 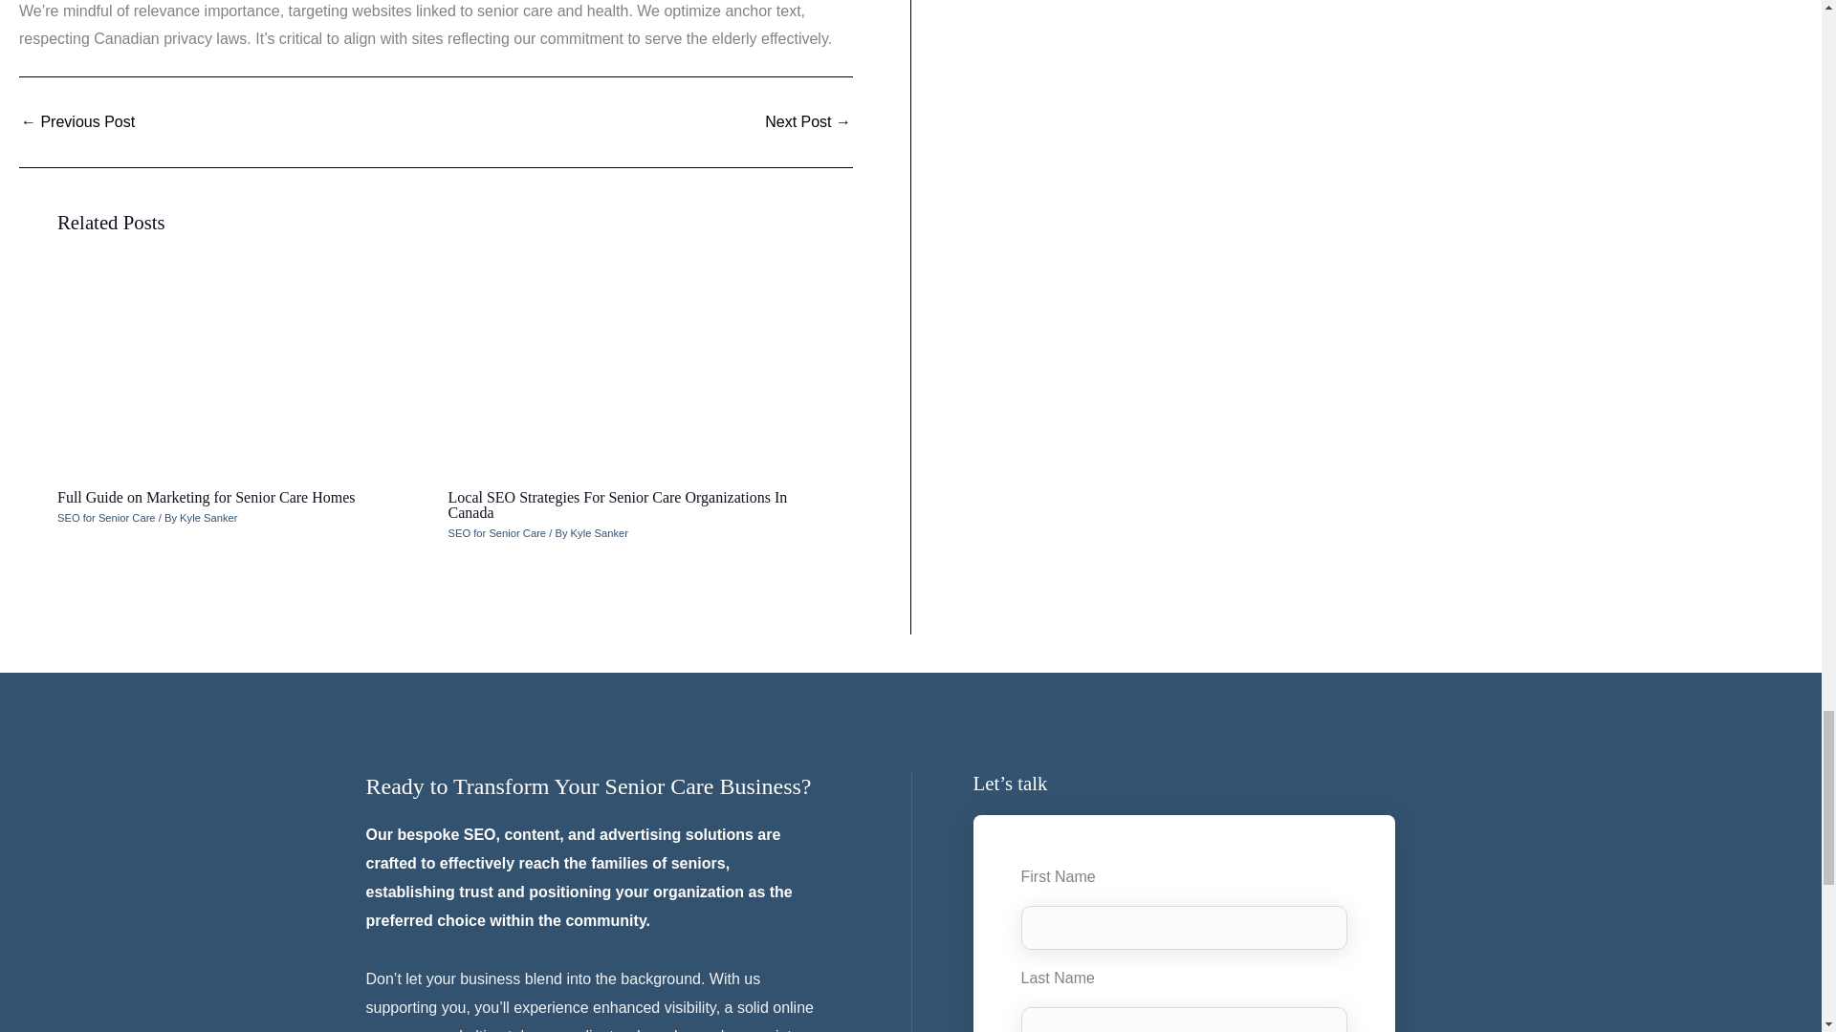 What do you see at coordinates (240, 371) in the screenshot?
I see `Full Guide On Marketing For Senior Care Homes 3` at bounding box center [240, 371].